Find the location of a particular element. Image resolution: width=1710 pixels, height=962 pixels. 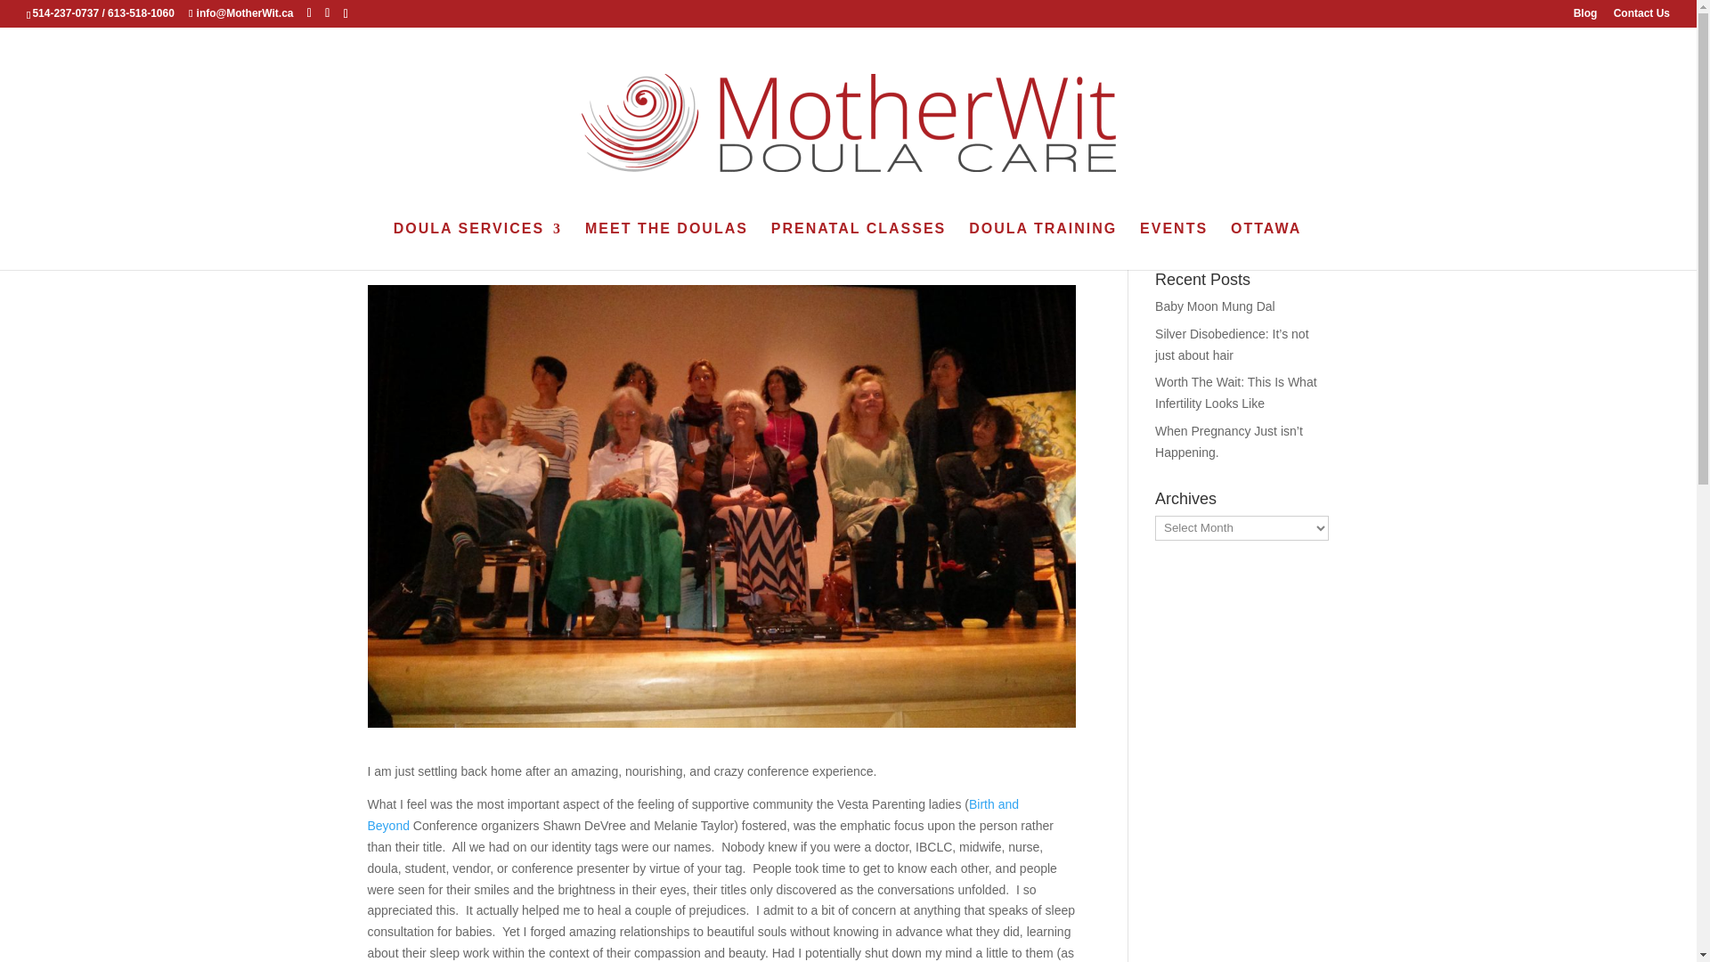

Birth and Beyond is located at coordinates (693, 815).